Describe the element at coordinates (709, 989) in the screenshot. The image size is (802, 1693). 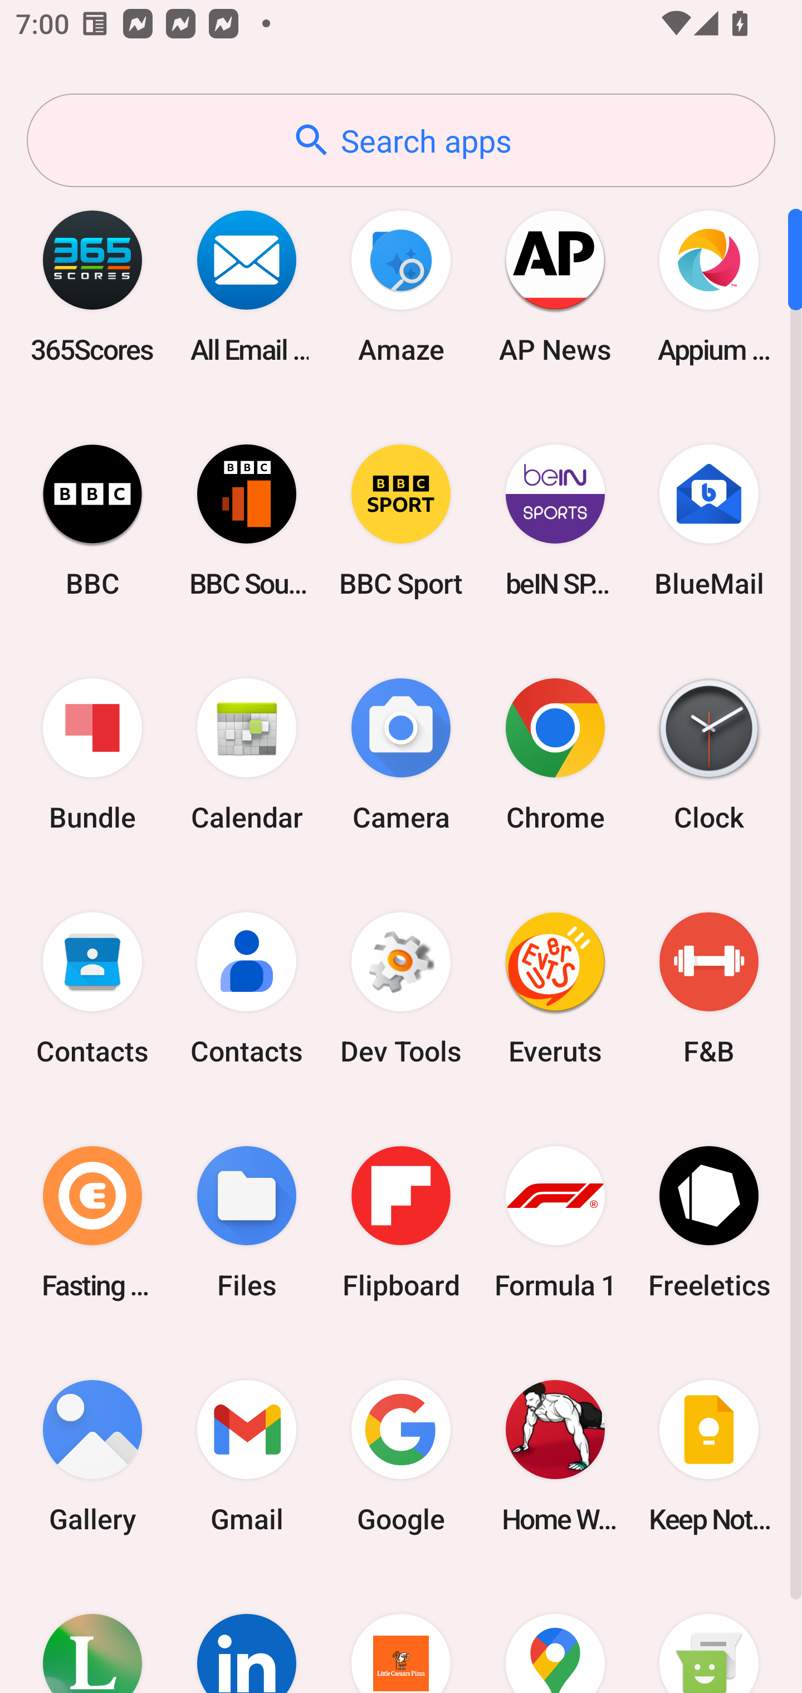
I see `F&B` at that location.